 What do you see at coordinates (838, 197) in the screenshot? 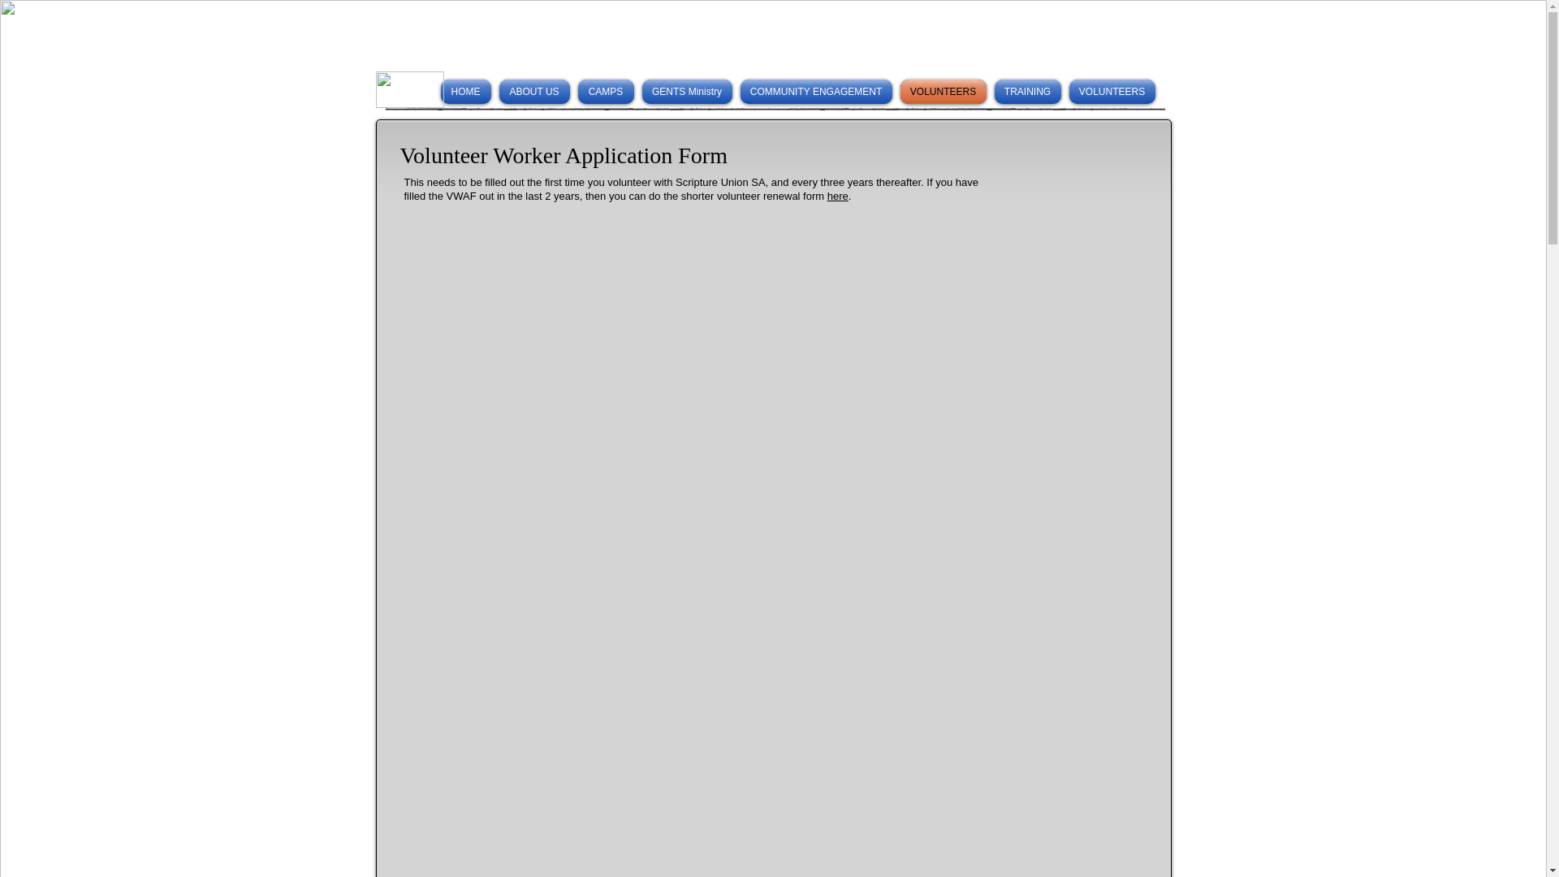
I see `here` at bounding box center [838, 197].